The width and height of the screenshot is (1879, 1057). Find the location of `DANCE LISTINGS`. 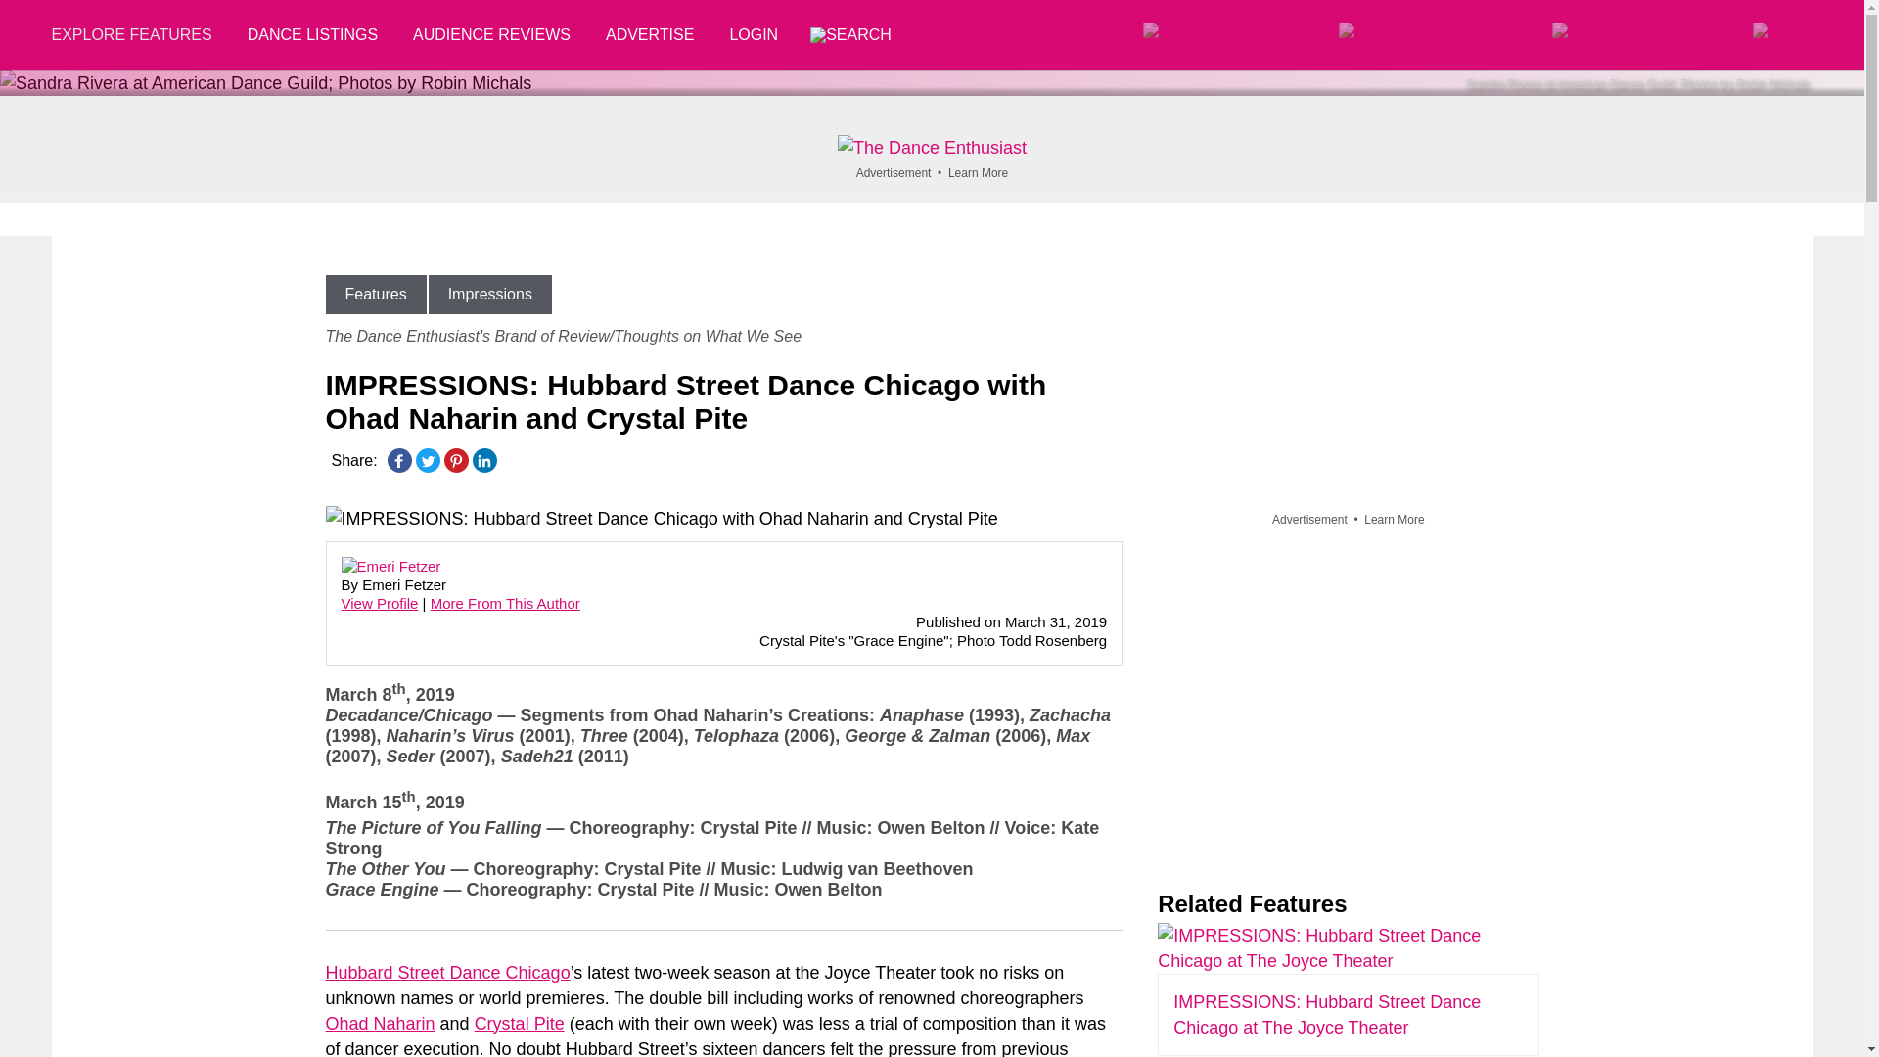

DANCE LISTINGS is located at coordinates (311, 35).